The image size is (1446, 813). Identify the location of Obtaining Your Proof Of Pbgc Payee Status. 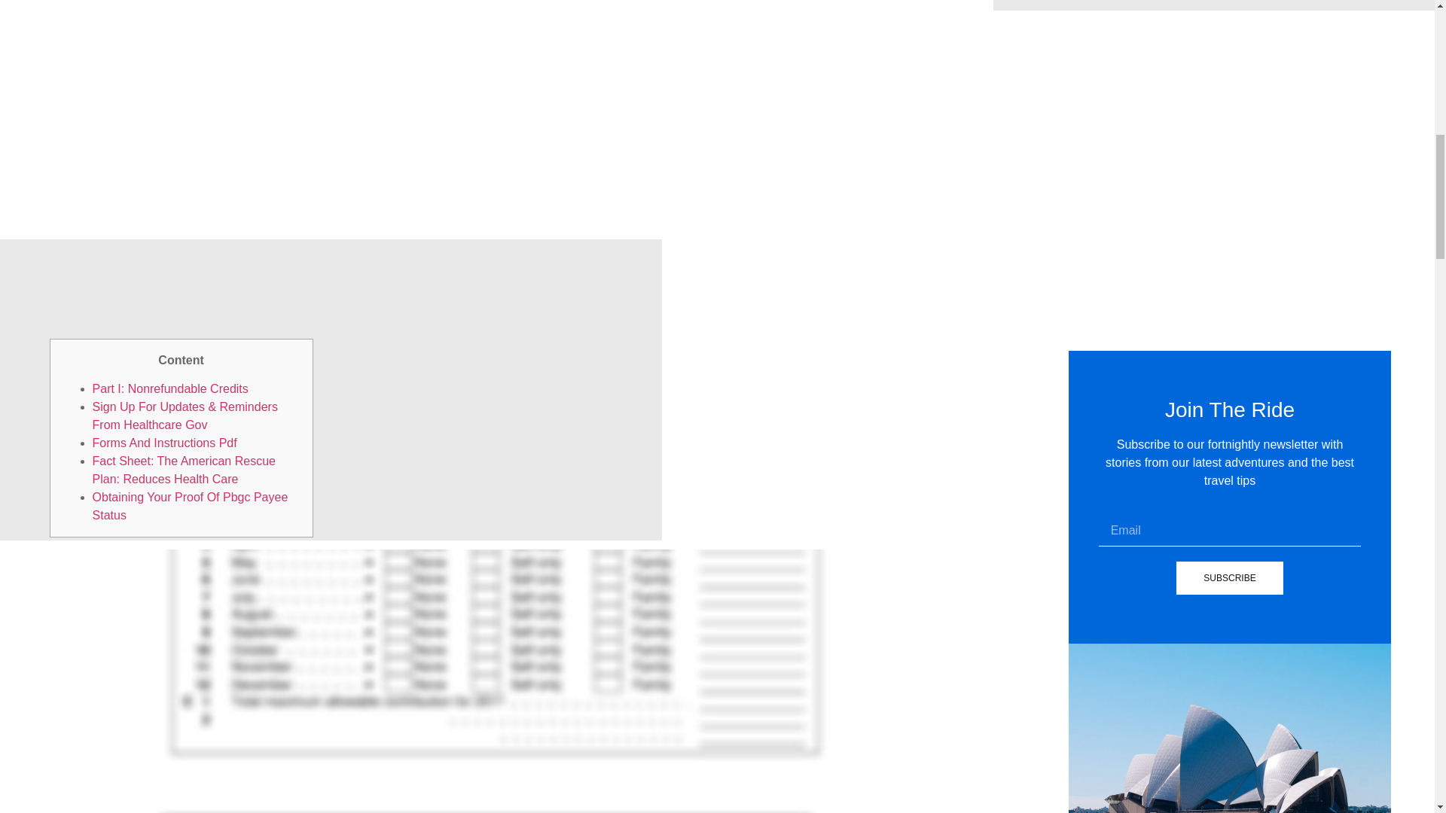
(190, 506).